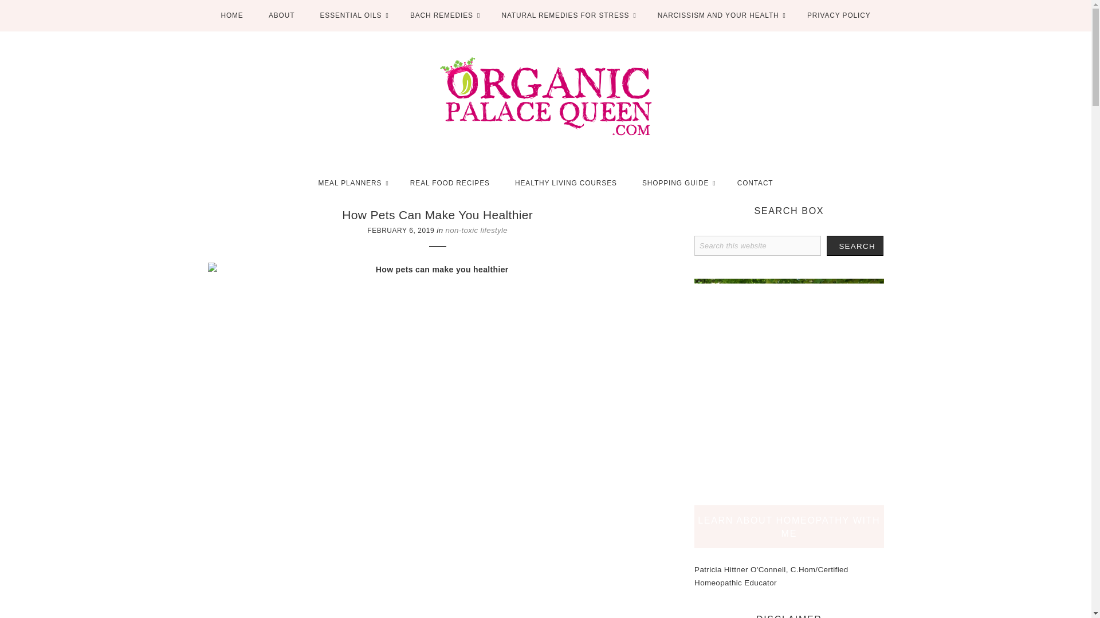 Image resolution: width=1100 pixels, height=618 pixels. What do you see at coordinates (797, 532) in the screenshot?
I see `Natural Pain Management Strategies` at bounding box center [797, 532].